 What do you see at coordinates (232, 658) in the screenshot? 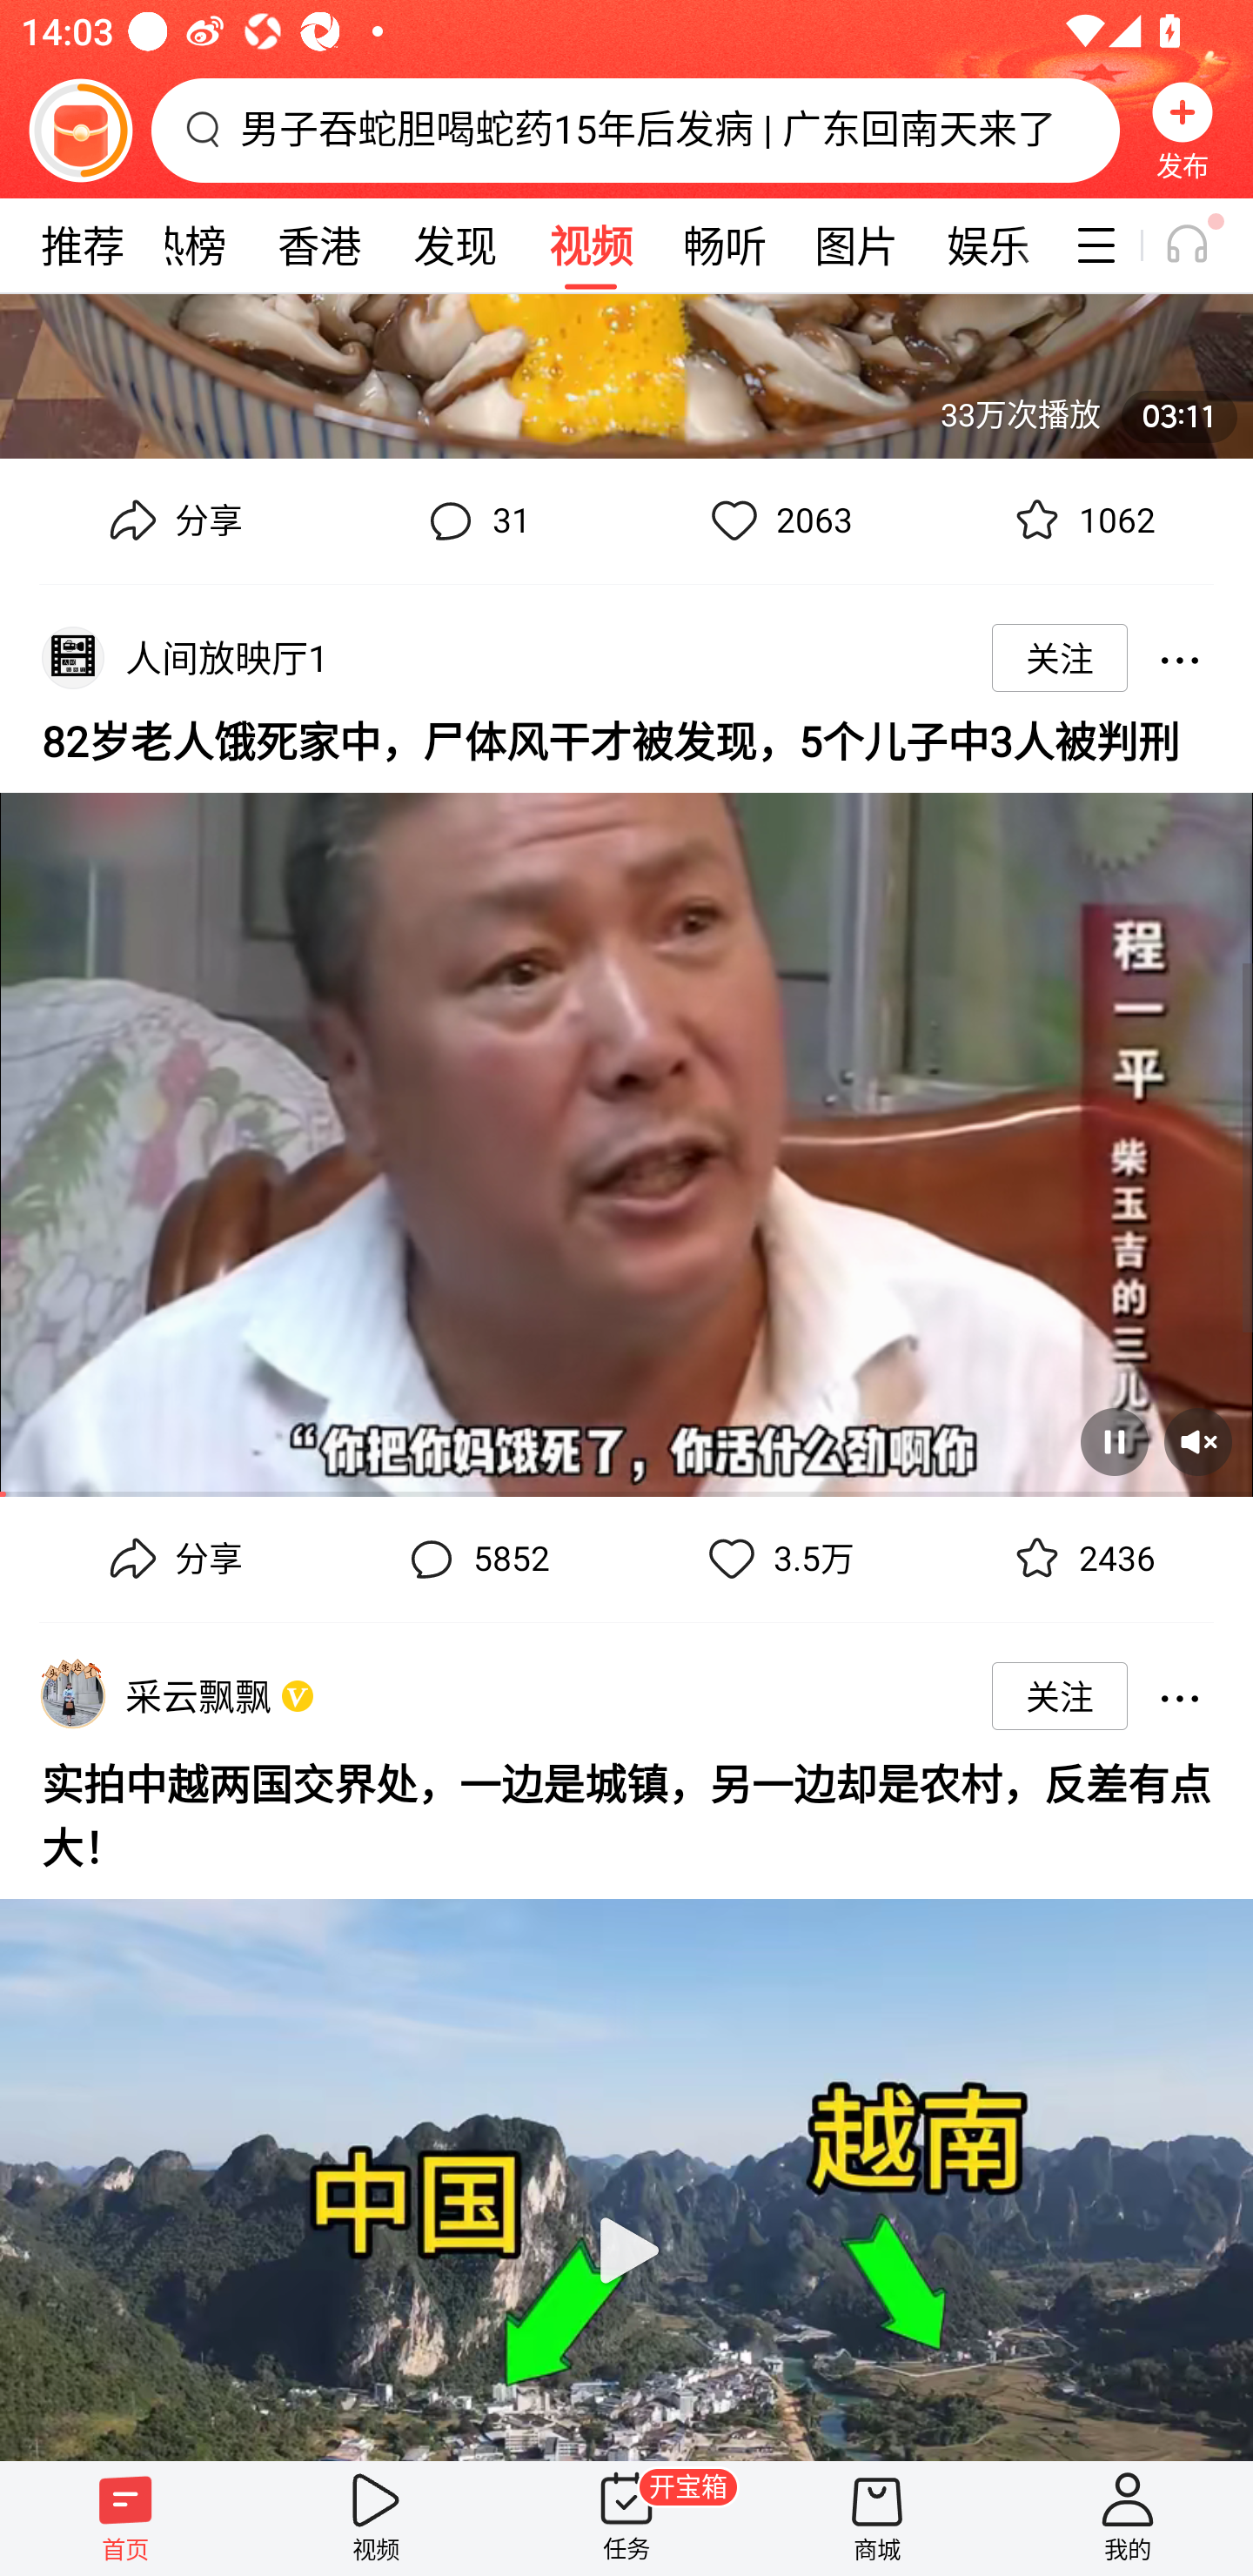
I see `人间放映厅1` at bounding box center [232, 658].